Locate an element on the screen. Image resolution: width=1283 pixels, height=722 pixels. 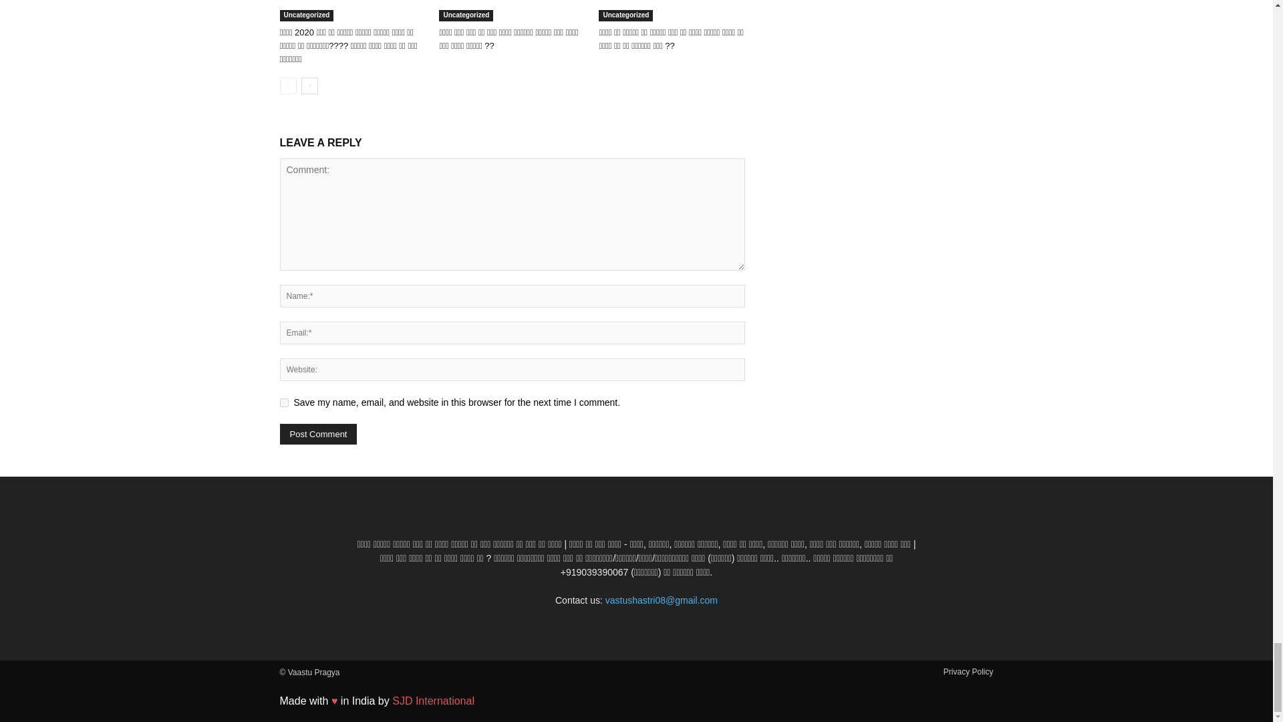
yes is located at coordinates (283, 402).